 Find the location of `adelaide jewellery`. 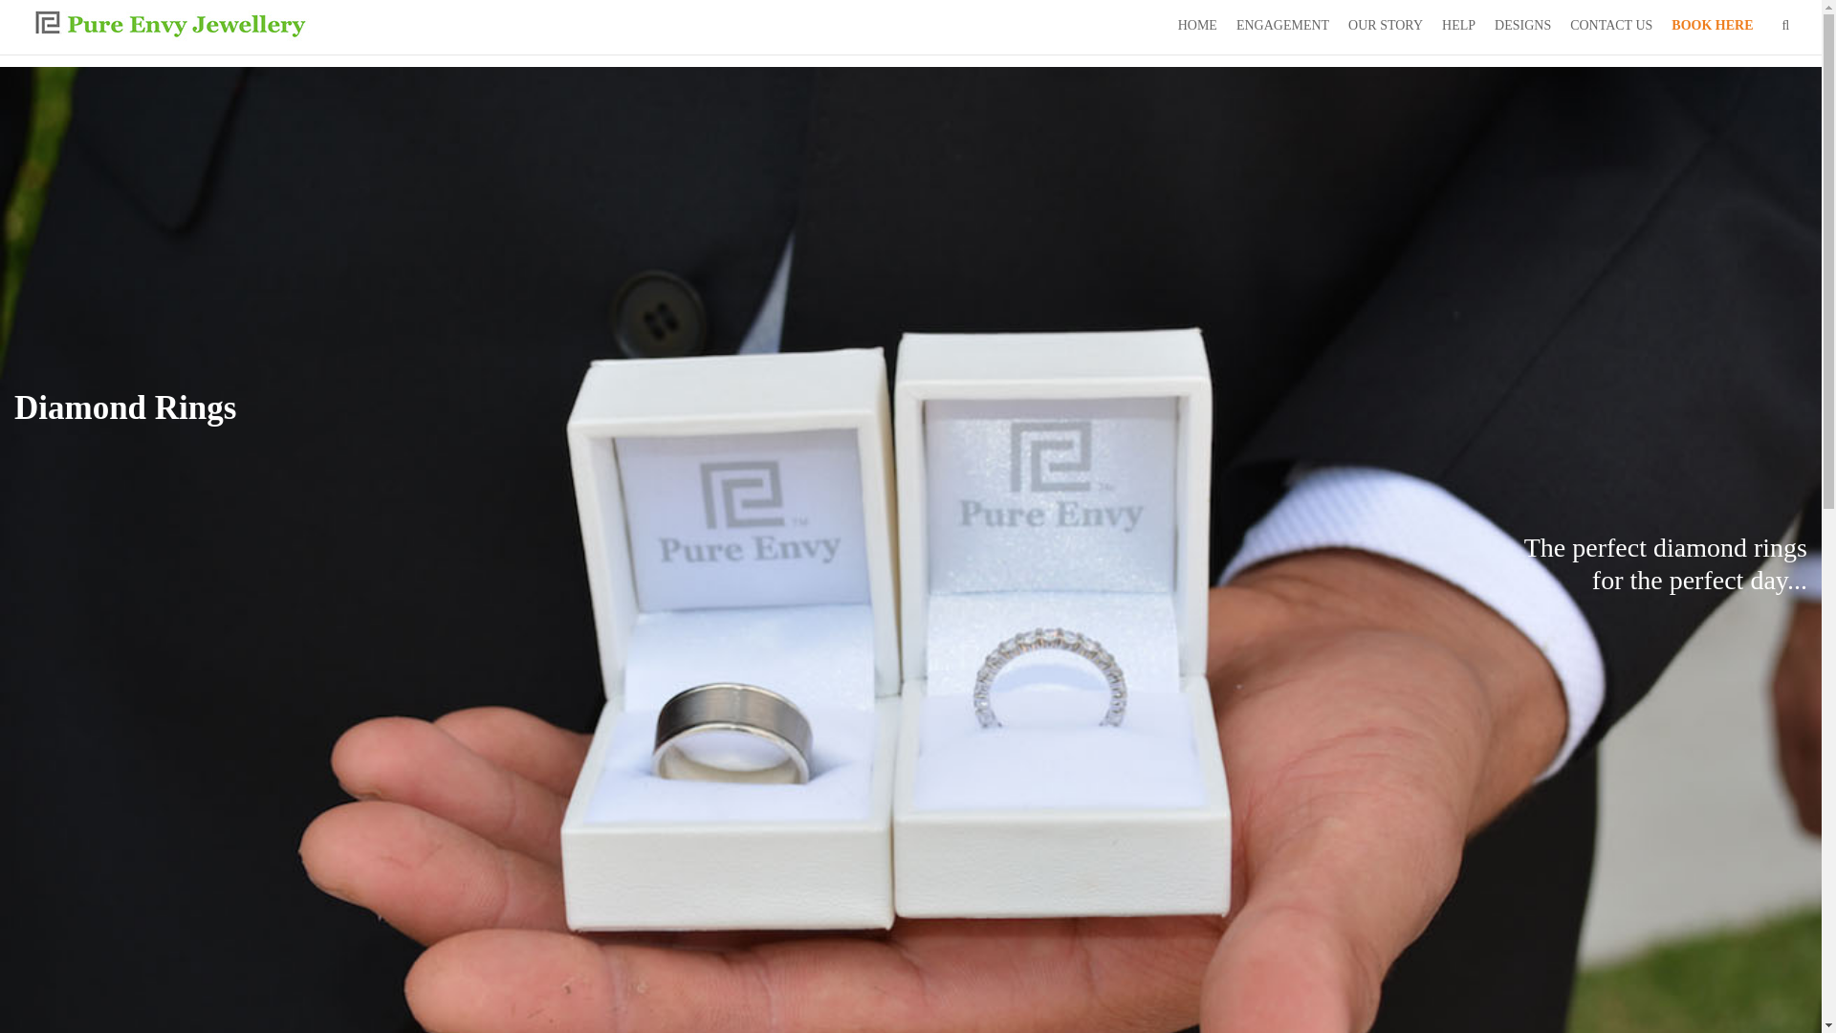

adelaide jewellery is located at coordinates (1385, 31).